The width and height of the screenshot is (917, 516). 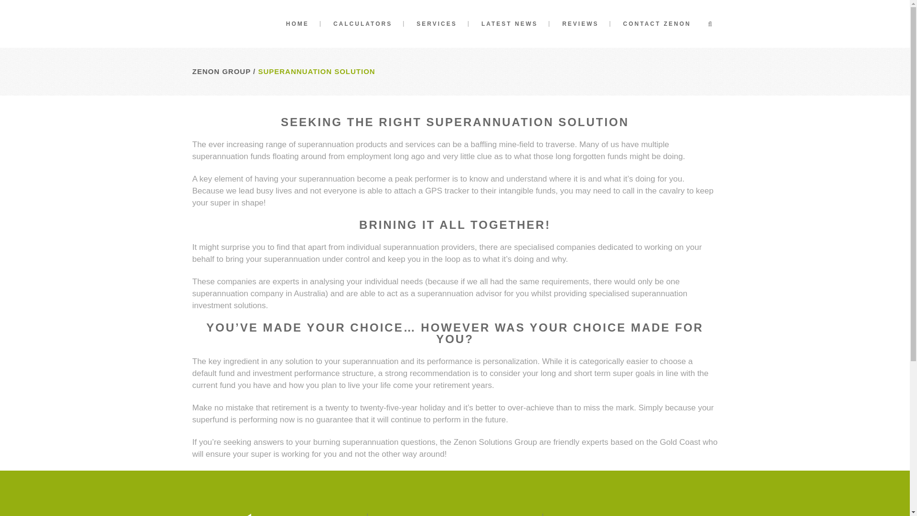 What do you see at coordinates (297, 24) in the screenshot?
I see `HOME` at bounding box center [297, 24].